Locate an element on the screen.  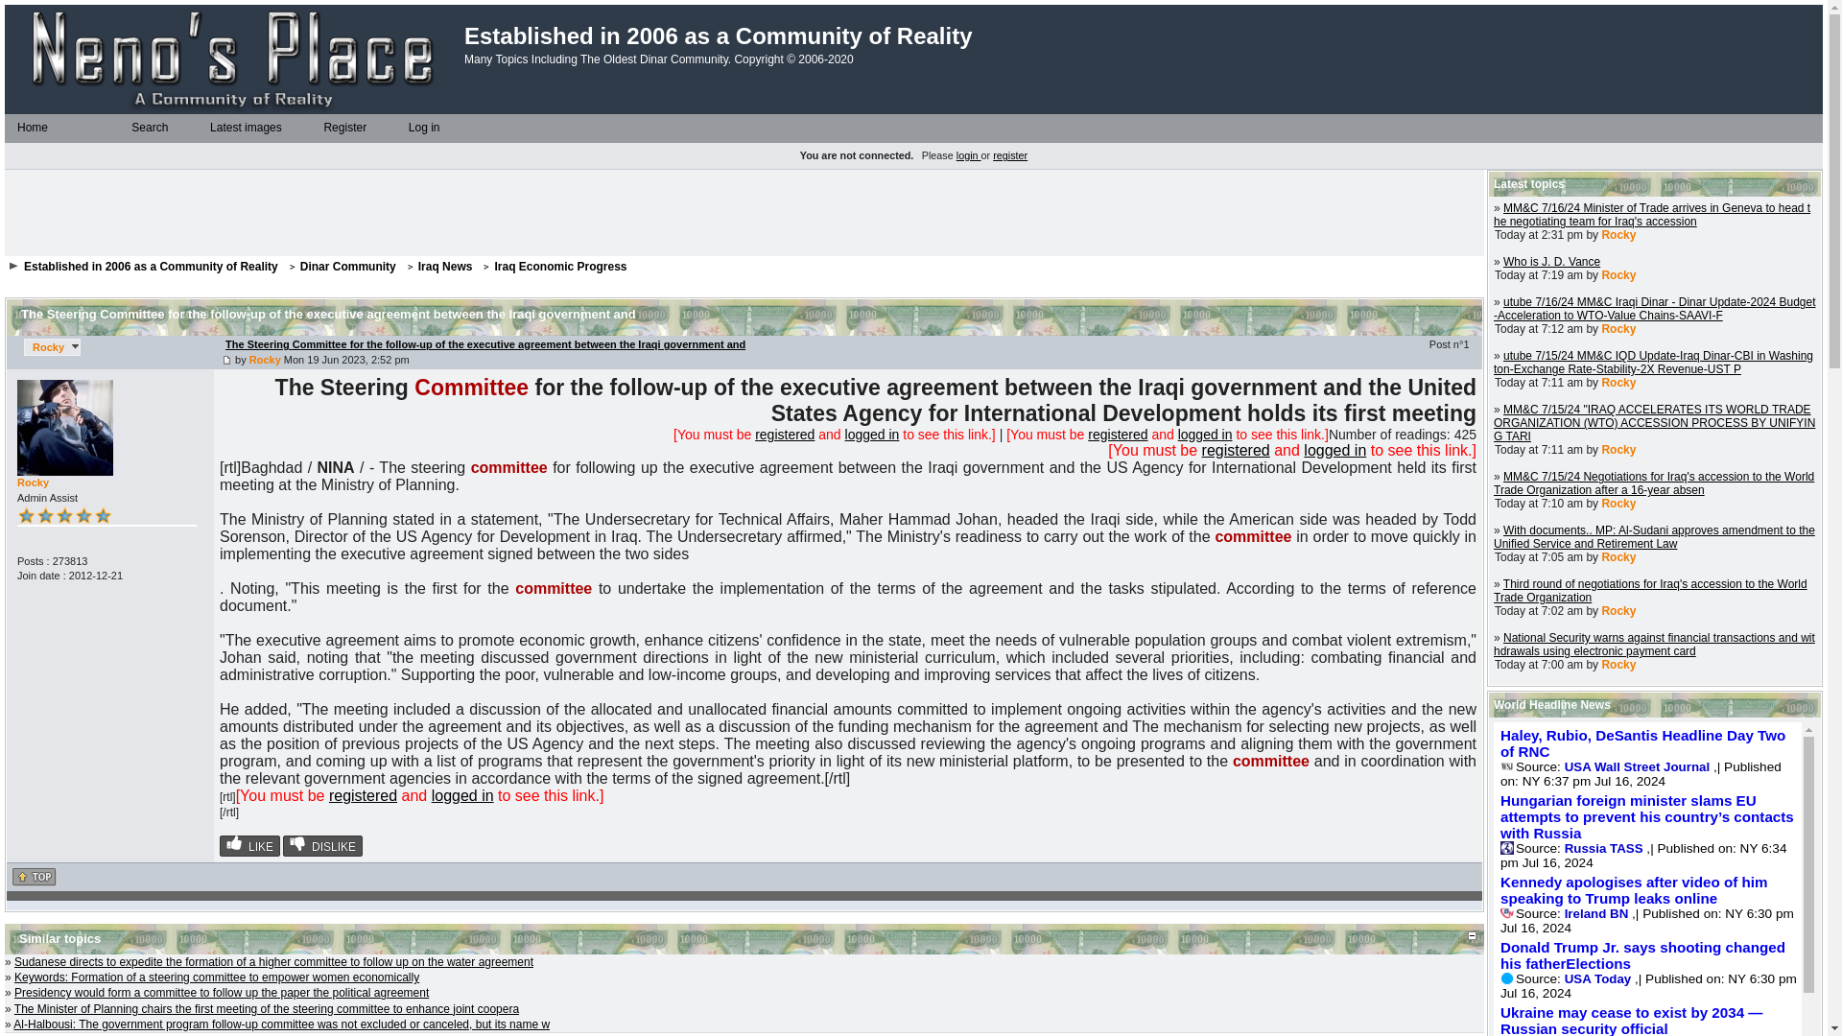
login is located at coordinates (969, 155).